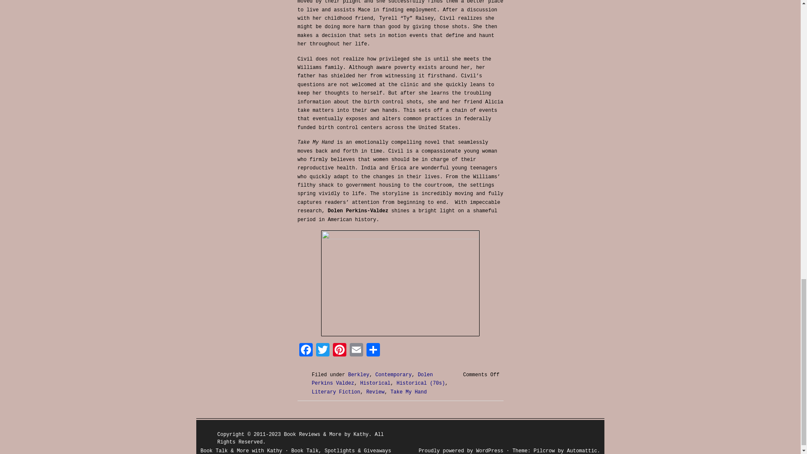 This screenshot has height=454, width=807. Describe the element at coordinates (335, 392) in the screenshot. I see `Literary Fiction` at that location.